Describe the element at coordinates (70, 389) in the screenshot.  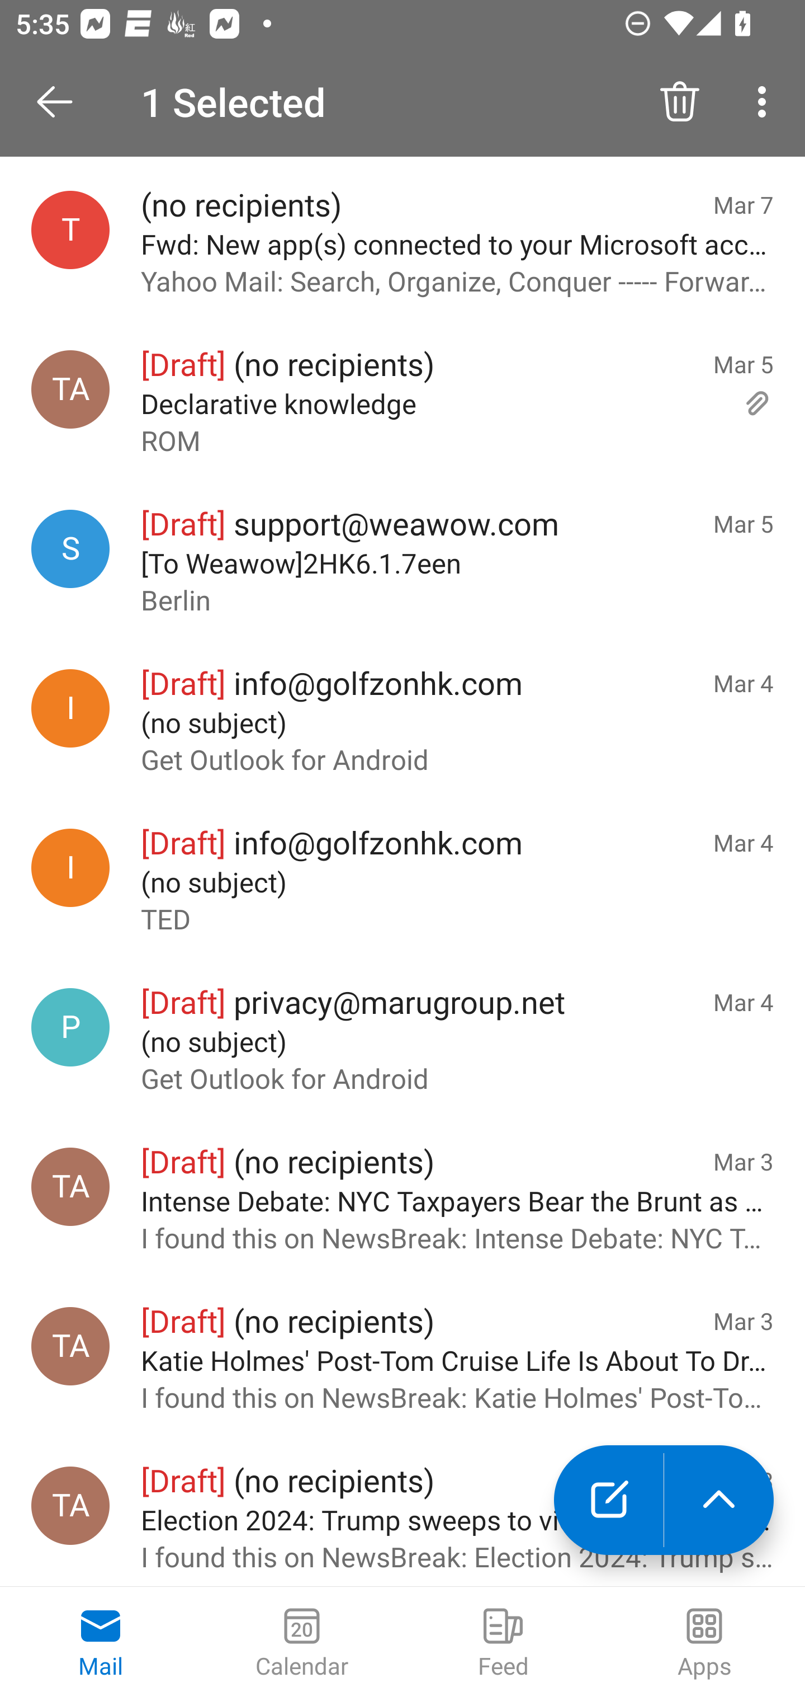
I see `Test Appium, testappium002@outlook.com` at that location.